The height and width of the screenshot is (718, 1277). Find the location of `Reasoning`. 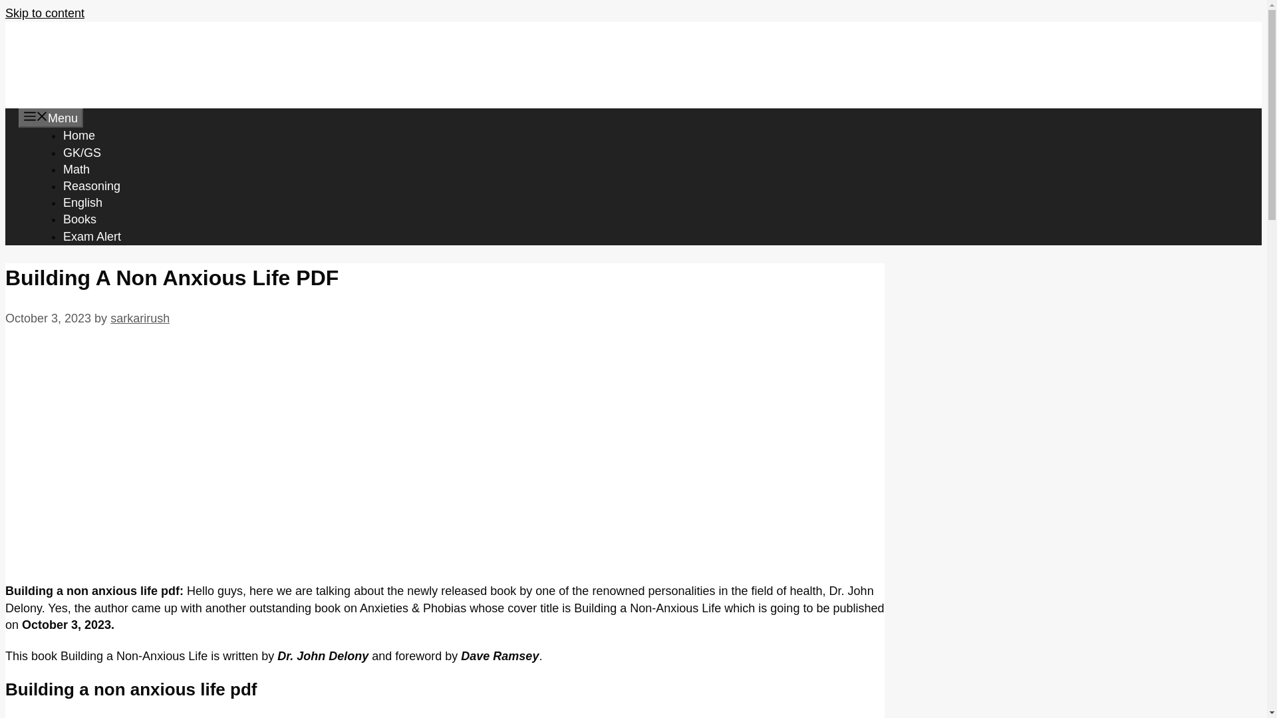

Reasoning is located at coordinates (91, 186).